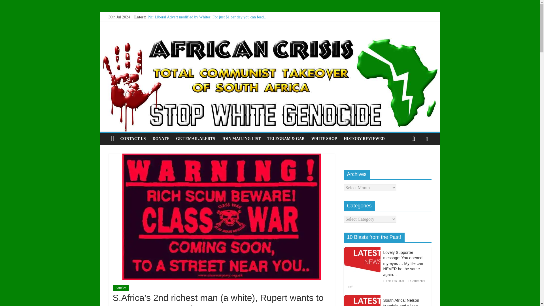  I want to click on WHITE SHOP, so click(324, 139).